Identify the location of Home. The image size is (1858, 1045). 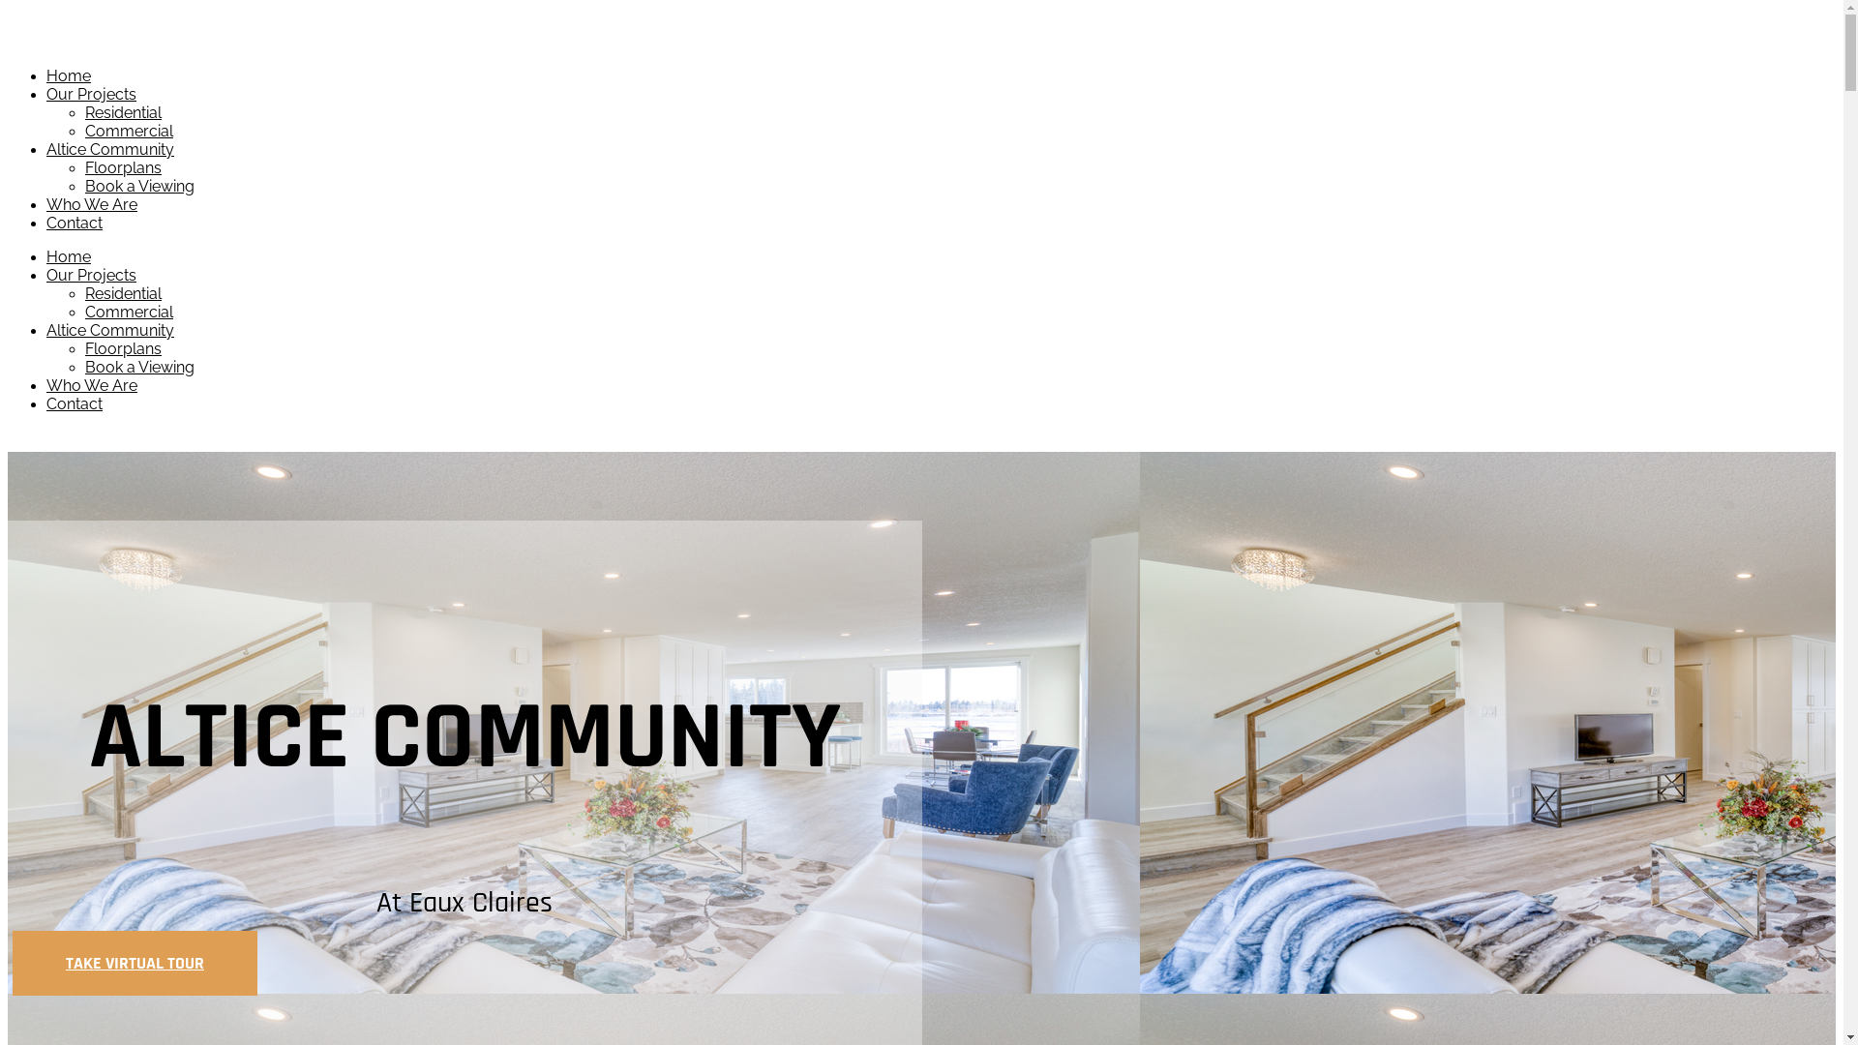
(69, 75).